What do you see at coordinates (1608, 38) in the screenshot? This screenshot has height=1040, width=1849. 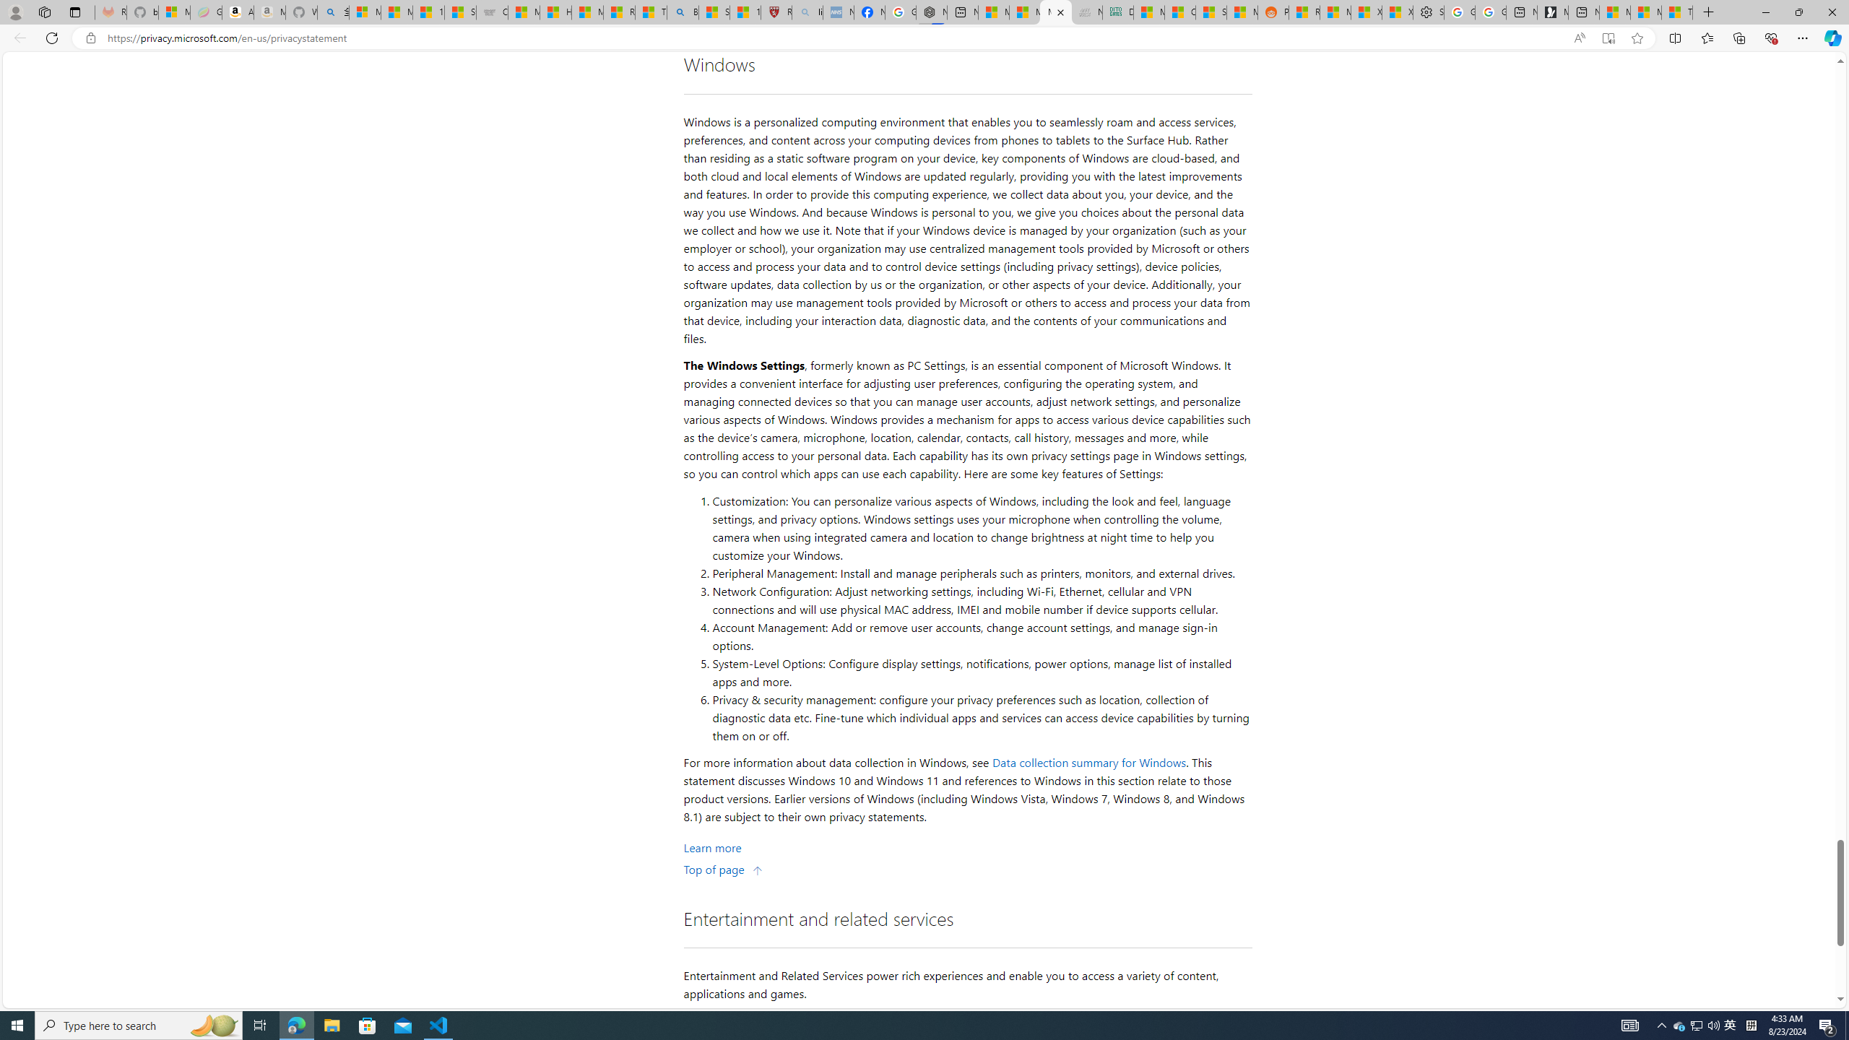 I see `Enter Immersive Reader (F9)` at bounding box center [1608, 38].